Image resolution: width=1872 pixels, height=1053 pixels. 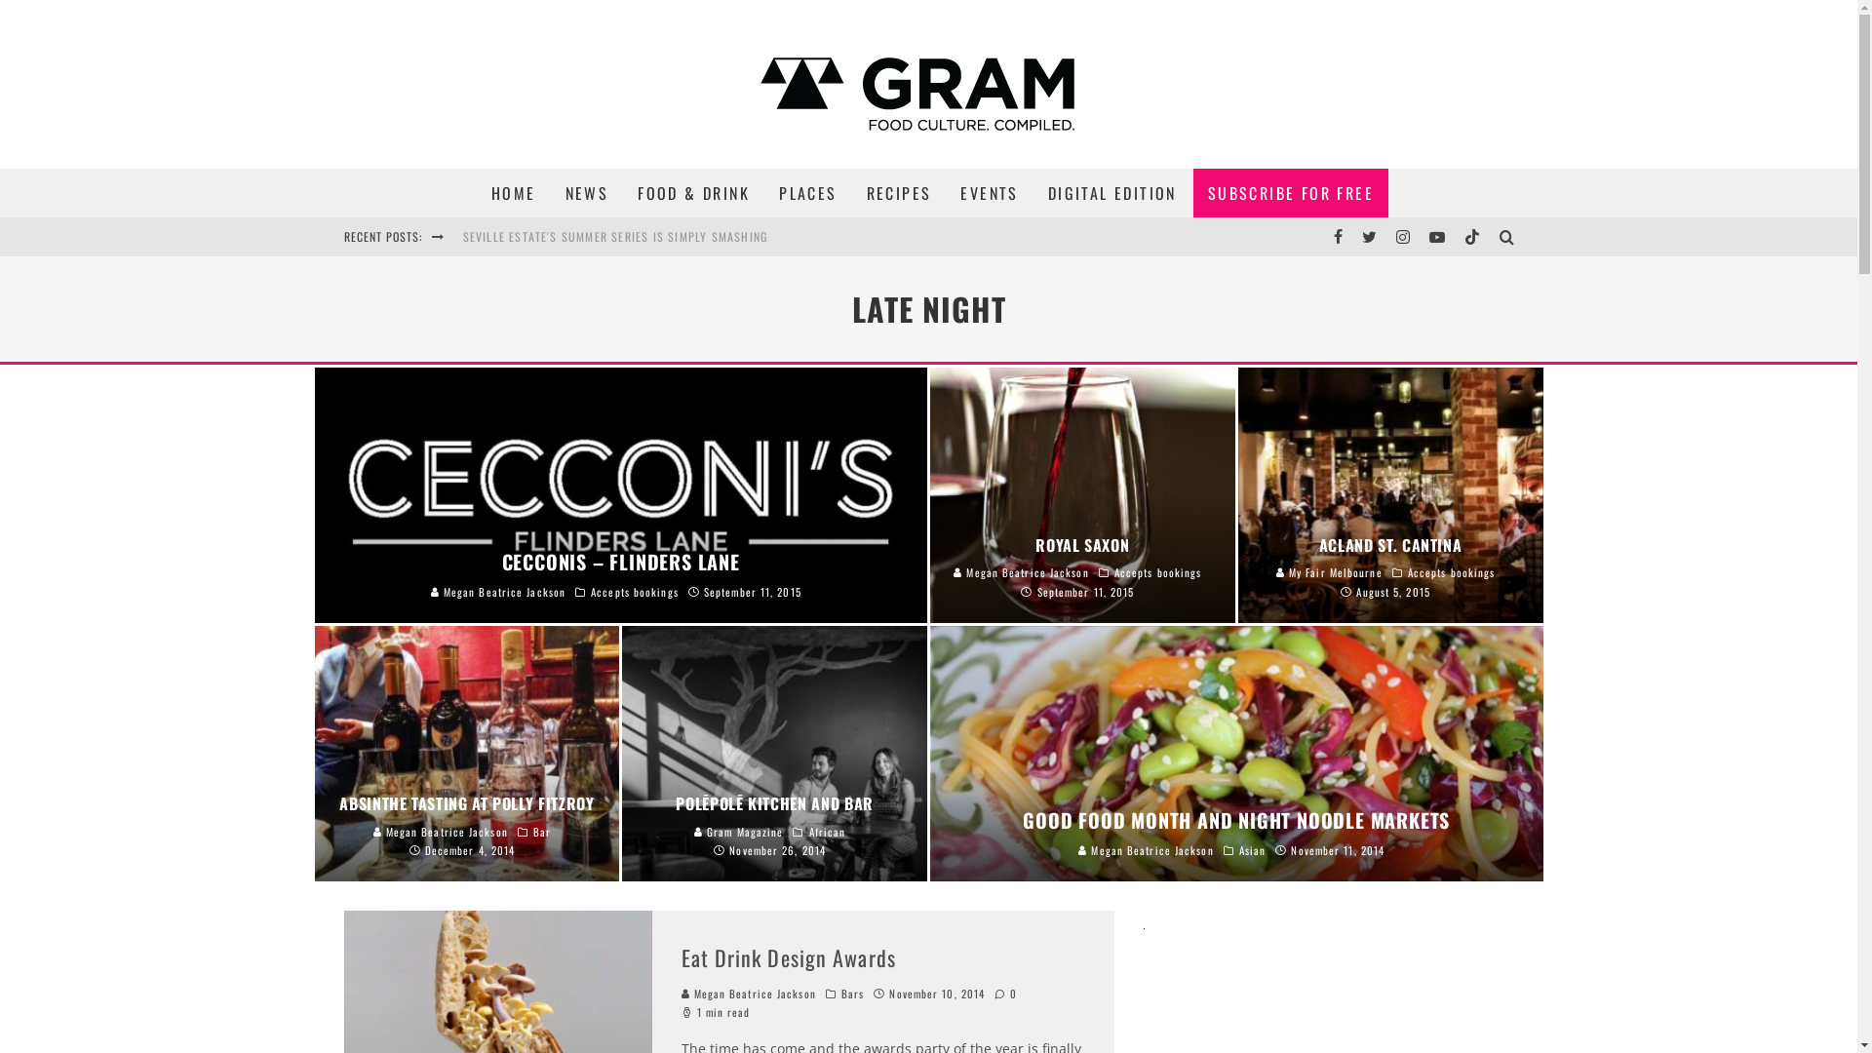 What do you see at coordinates (1021, 572) in the screenshot?
I see `Megan Beatrice Jackson` at bounding box center [1021, 572].